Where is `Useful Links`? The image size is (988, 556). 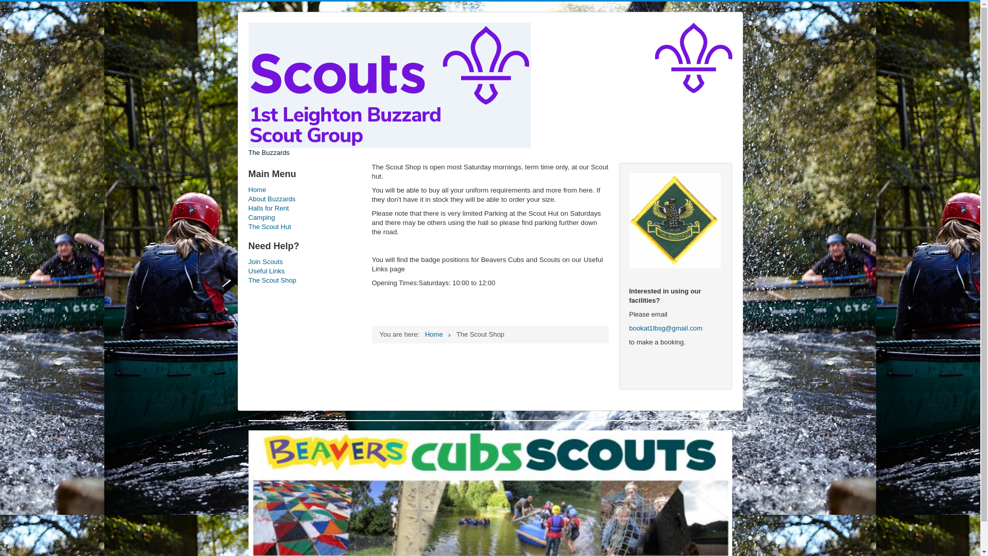 Useful Links is located at coordinates (305, 271).